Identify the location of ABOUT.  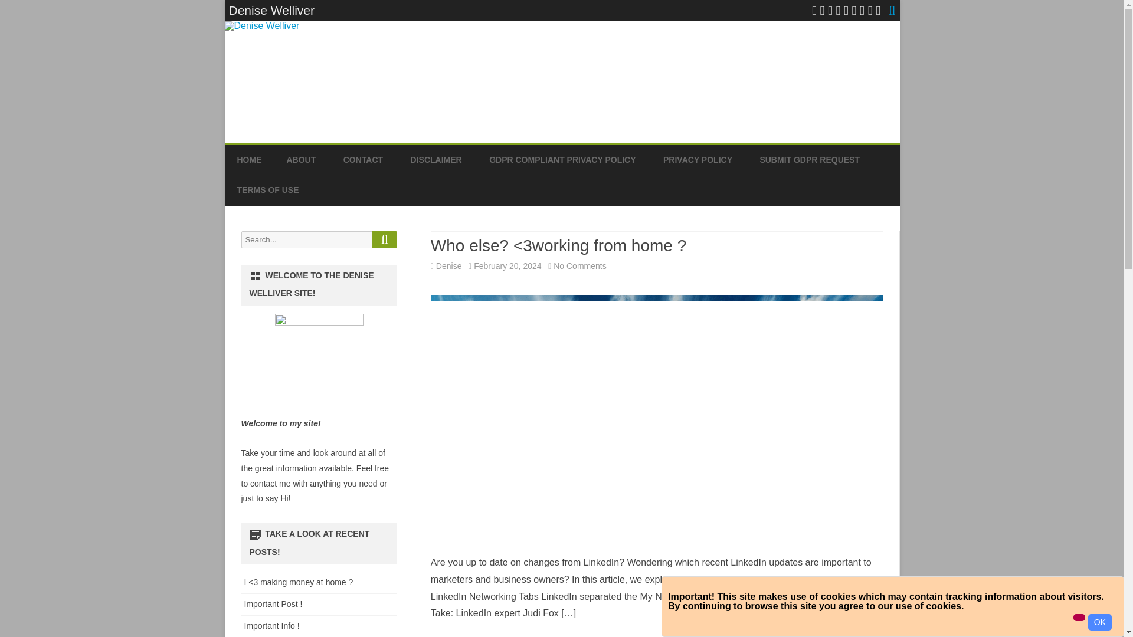
(301, 160).